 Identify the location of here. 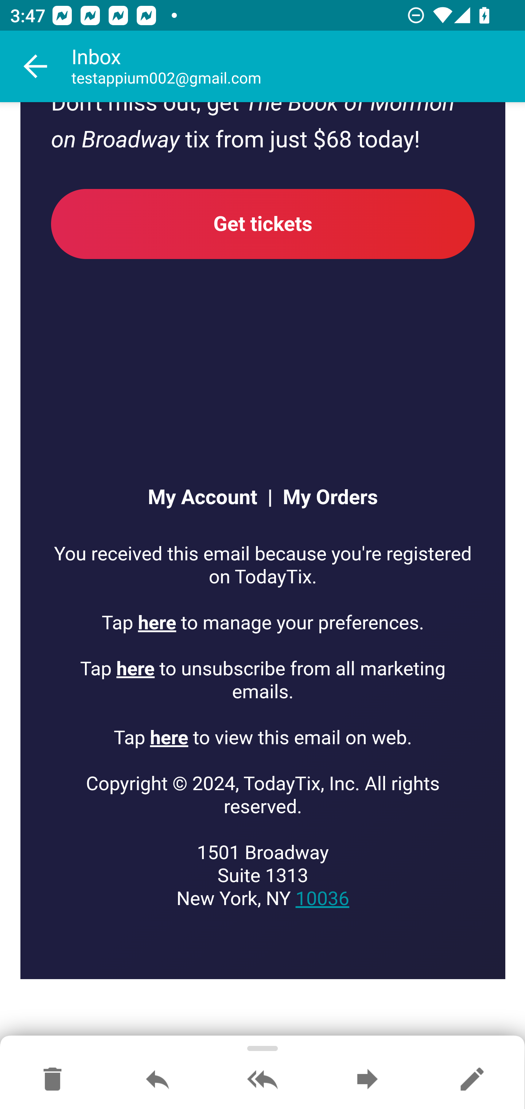
(157, 623).